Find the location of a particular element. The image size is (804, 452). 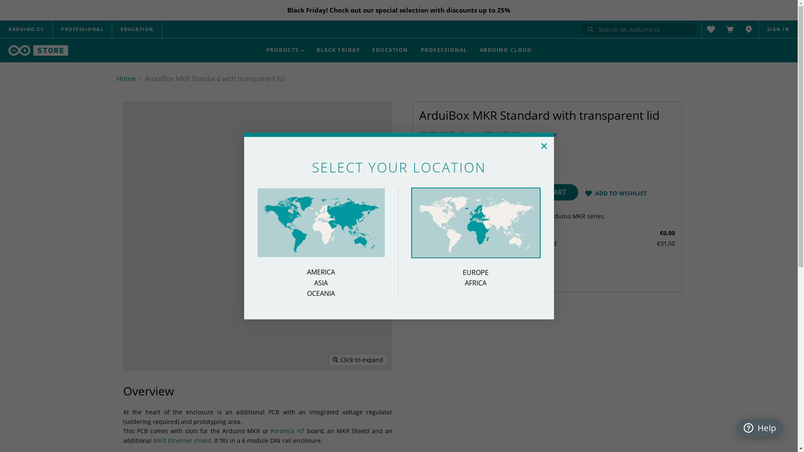

EDUCATION is located at coordinates (137, 29).